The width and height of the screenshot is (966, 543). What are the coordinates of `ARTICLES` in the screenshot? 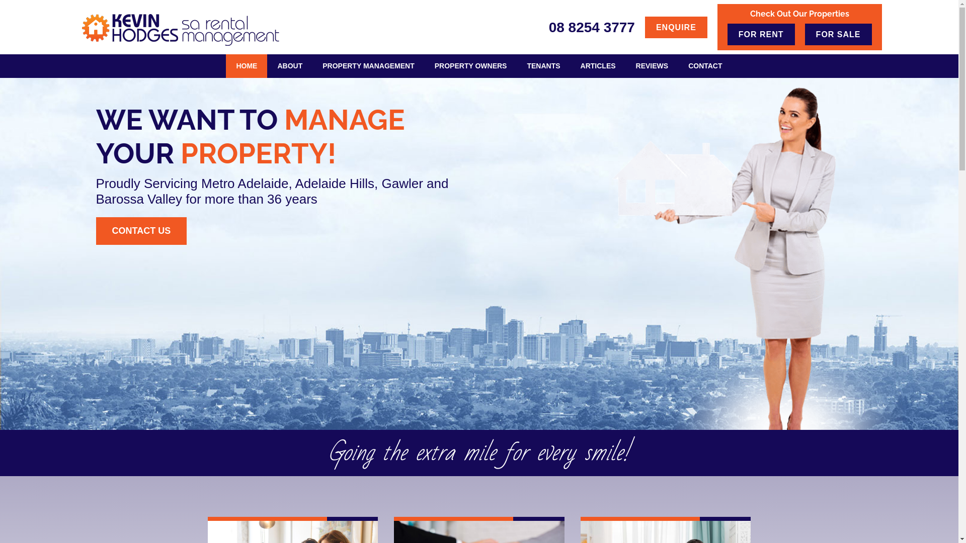 It's located at (598, 66).